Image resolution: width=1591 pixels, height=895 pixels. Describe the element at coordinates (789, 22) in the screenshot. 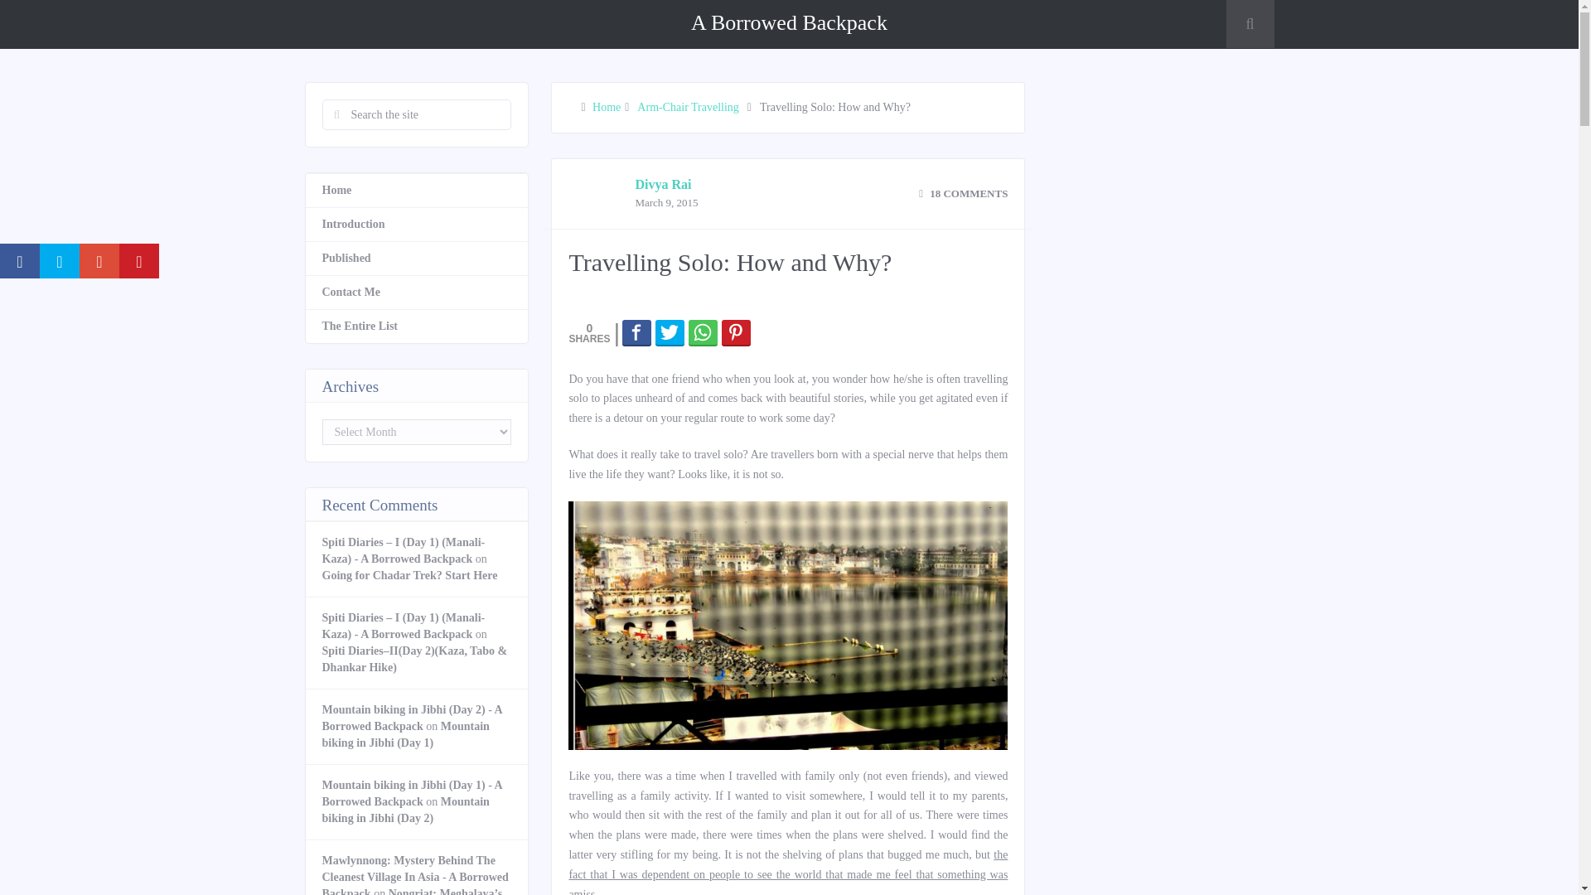

I see `A Borrowed Backpack` at that location.